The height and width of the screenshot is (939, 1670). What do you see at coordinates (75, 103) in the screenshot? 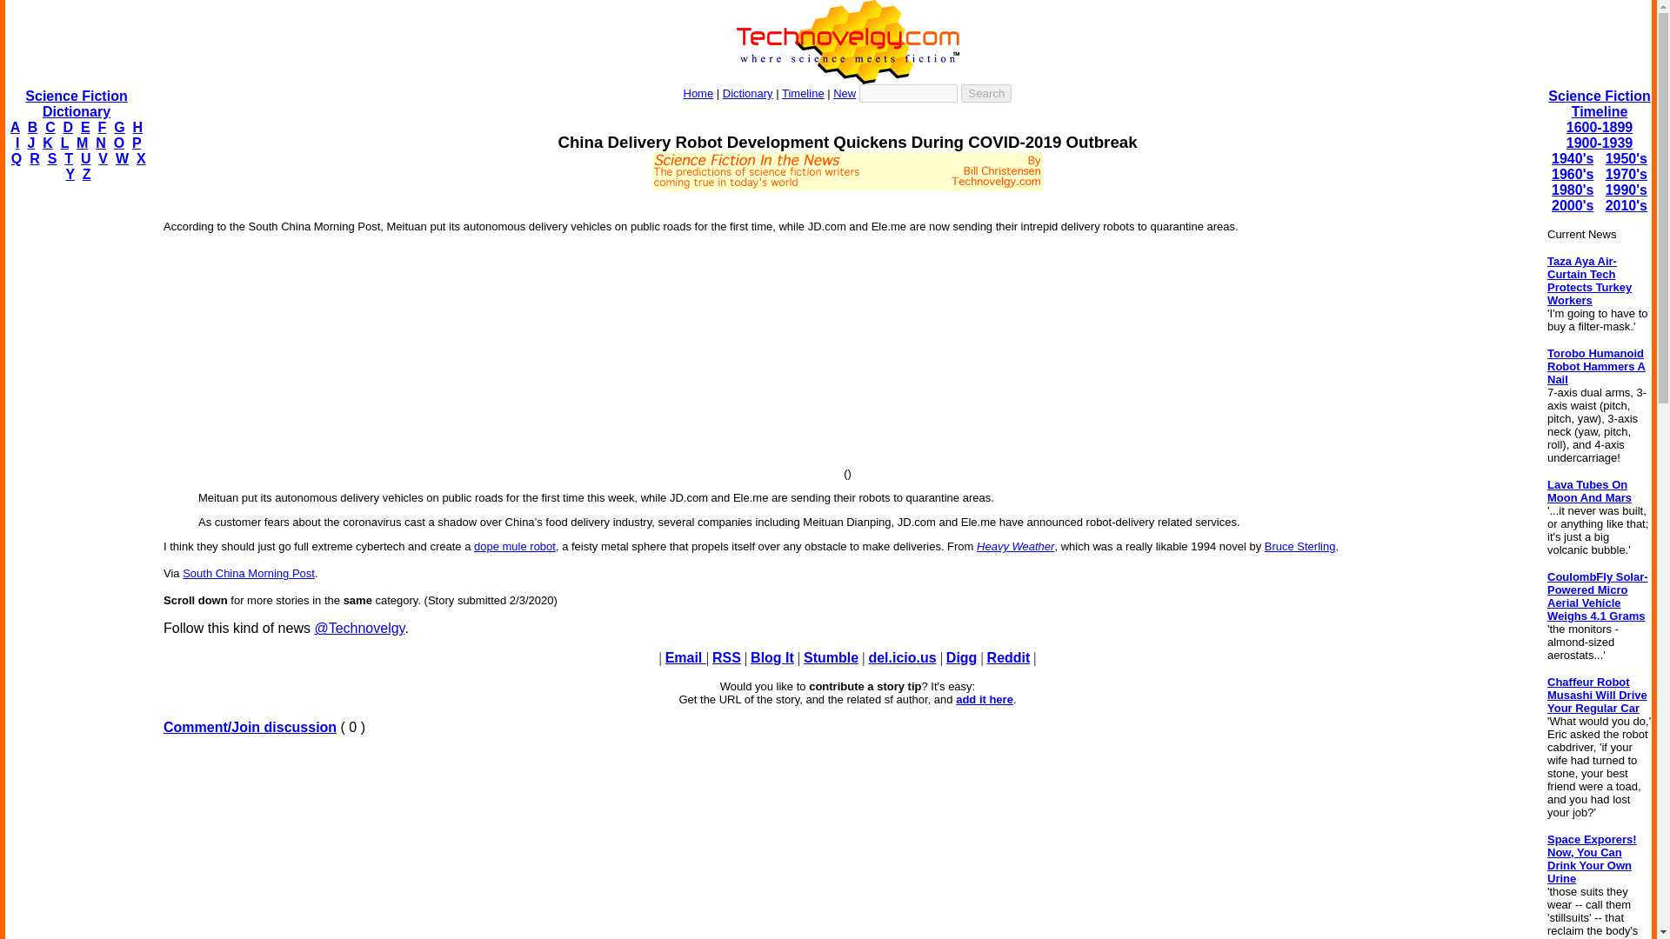
I see `Science Fiction Dictionary` at bounding box center [75, 103].